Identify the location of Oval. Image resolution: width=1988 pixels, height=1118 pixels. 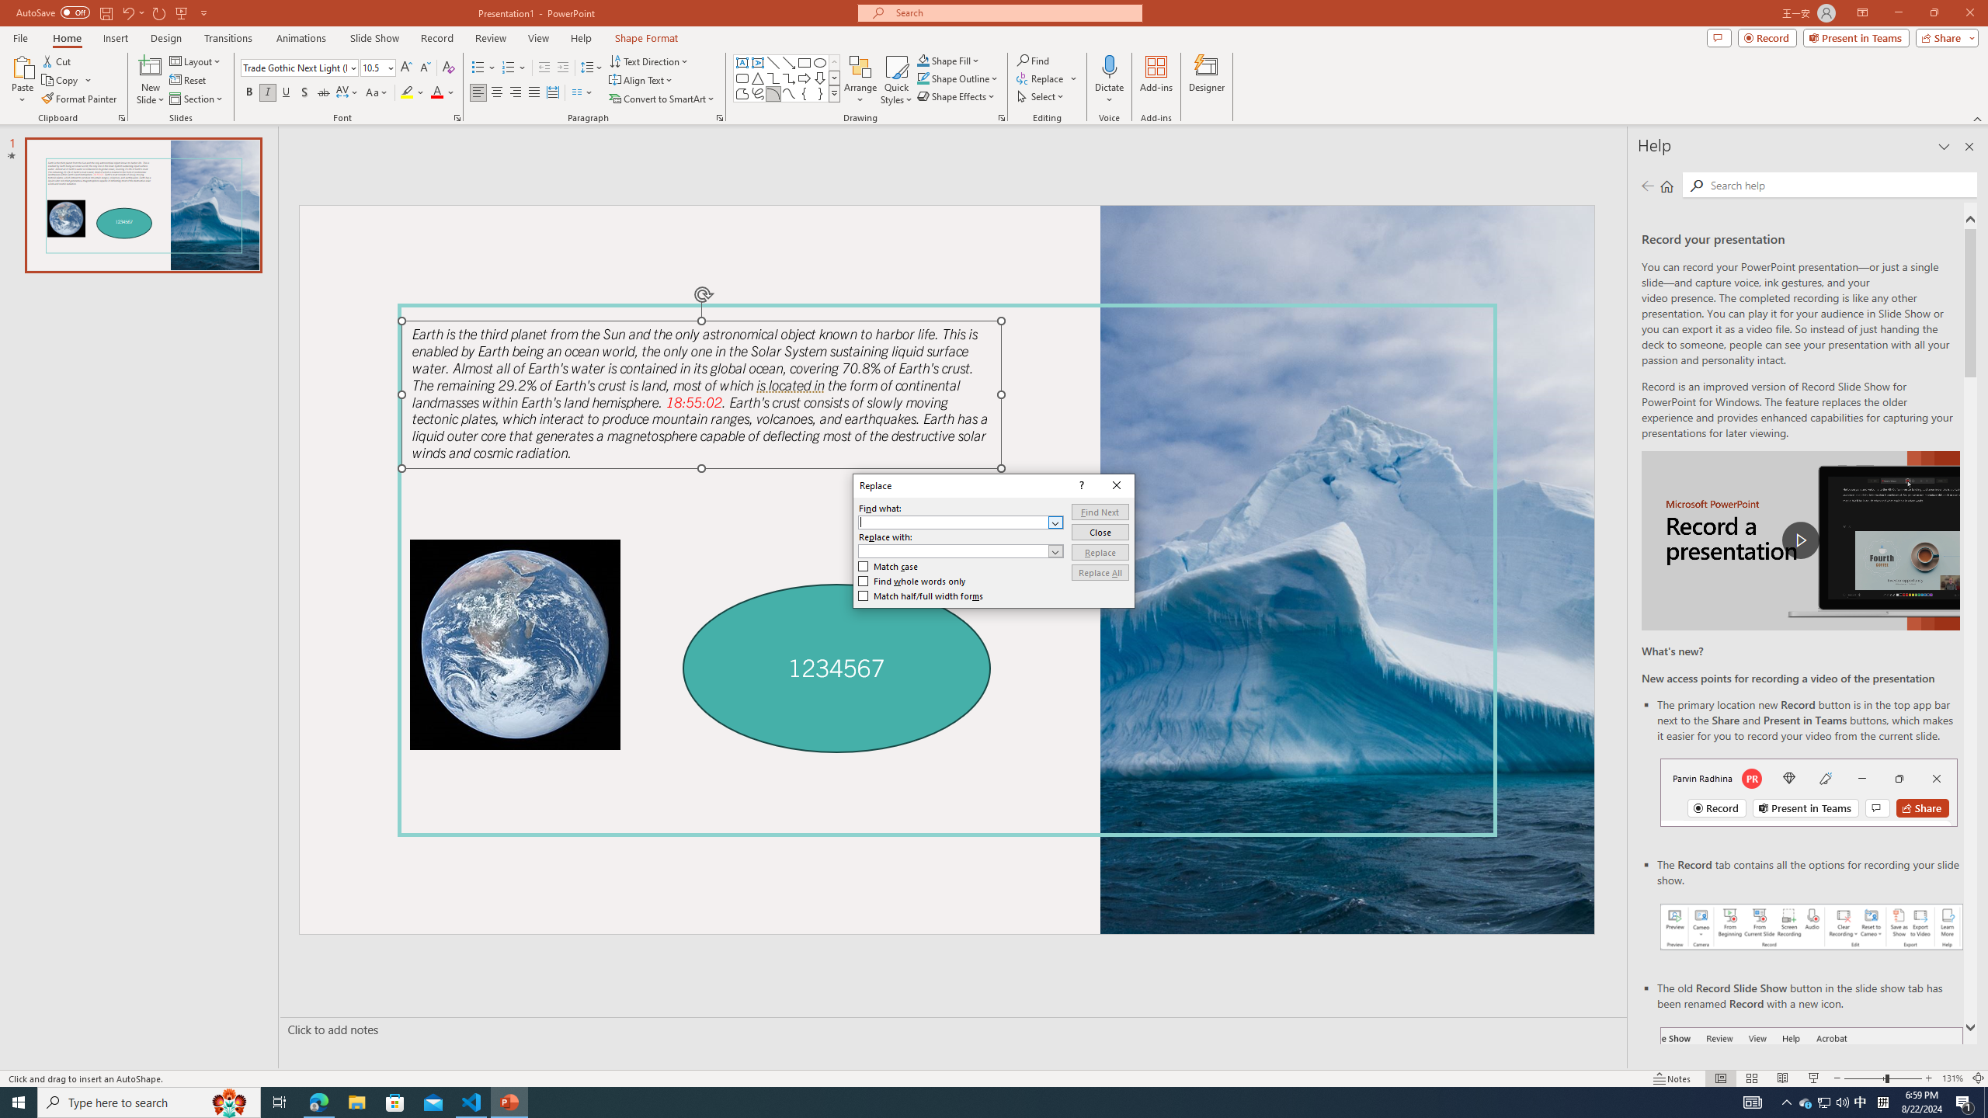
(412, 93).